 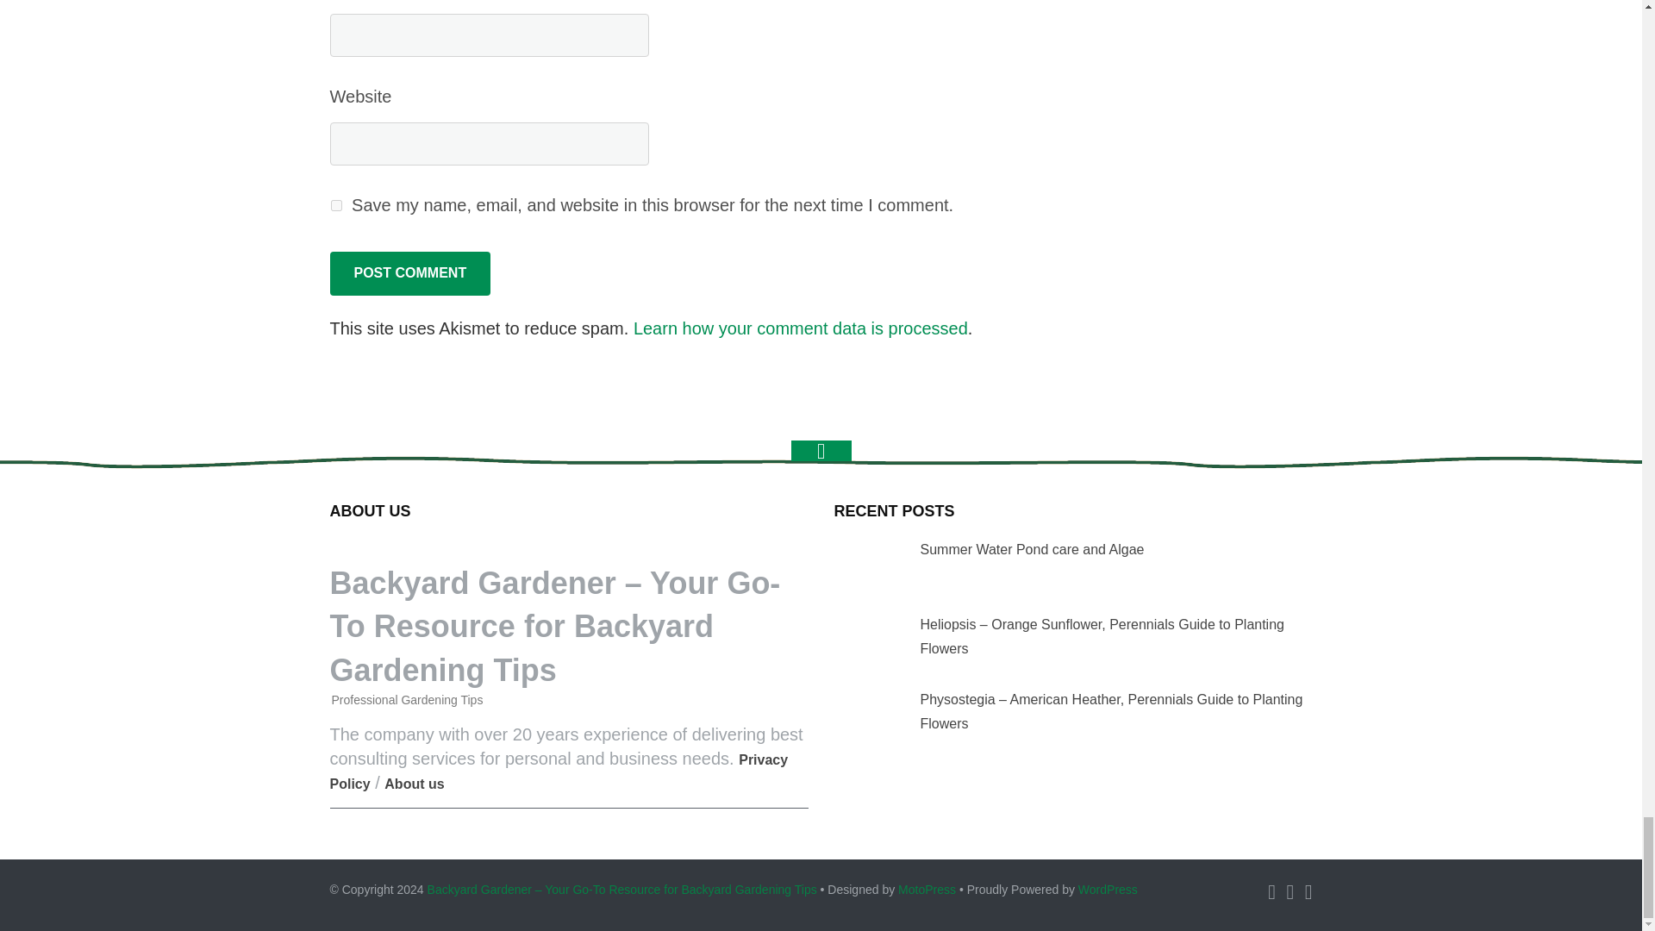 I want to click on Premium WordPress Plugins and Themes, so click(x=927, y=890).